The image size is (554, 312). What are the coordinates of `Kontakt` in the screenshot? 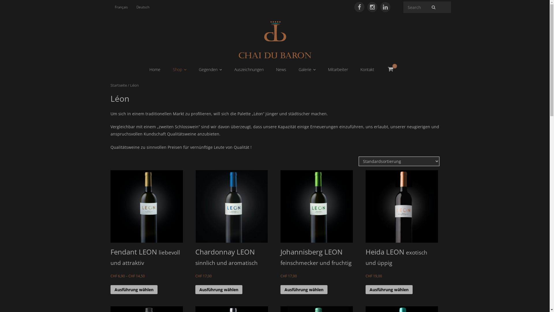 It's located at (367, 69).